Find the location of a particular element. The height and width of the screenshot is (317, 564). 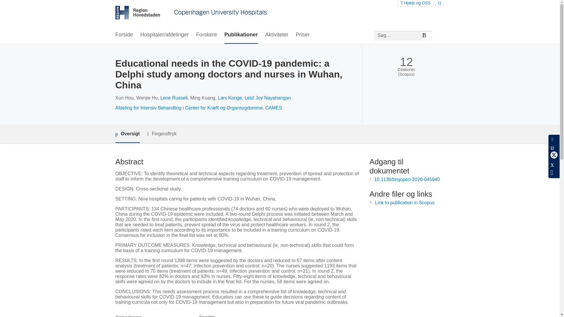

Forskere is located at coordinates (207, 35).